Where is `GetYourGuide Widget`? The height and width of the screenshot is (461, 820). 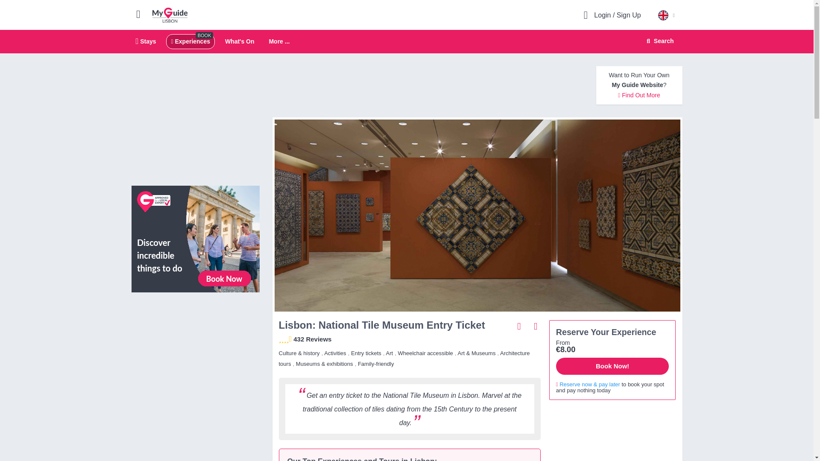
GetYourGuide Widget is located at coordinates (239, 41).